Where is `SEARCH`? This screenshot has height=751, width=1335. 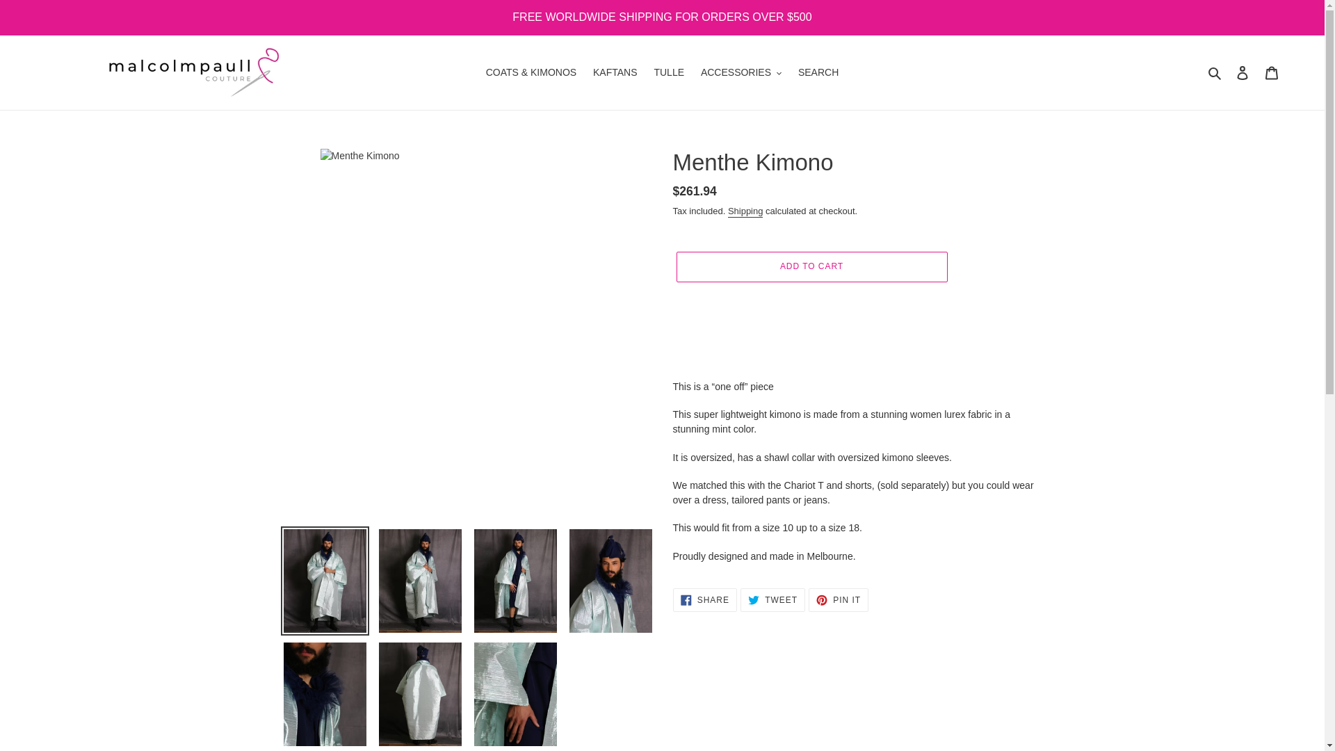
SEARCH is located at coordinates (818, 72).